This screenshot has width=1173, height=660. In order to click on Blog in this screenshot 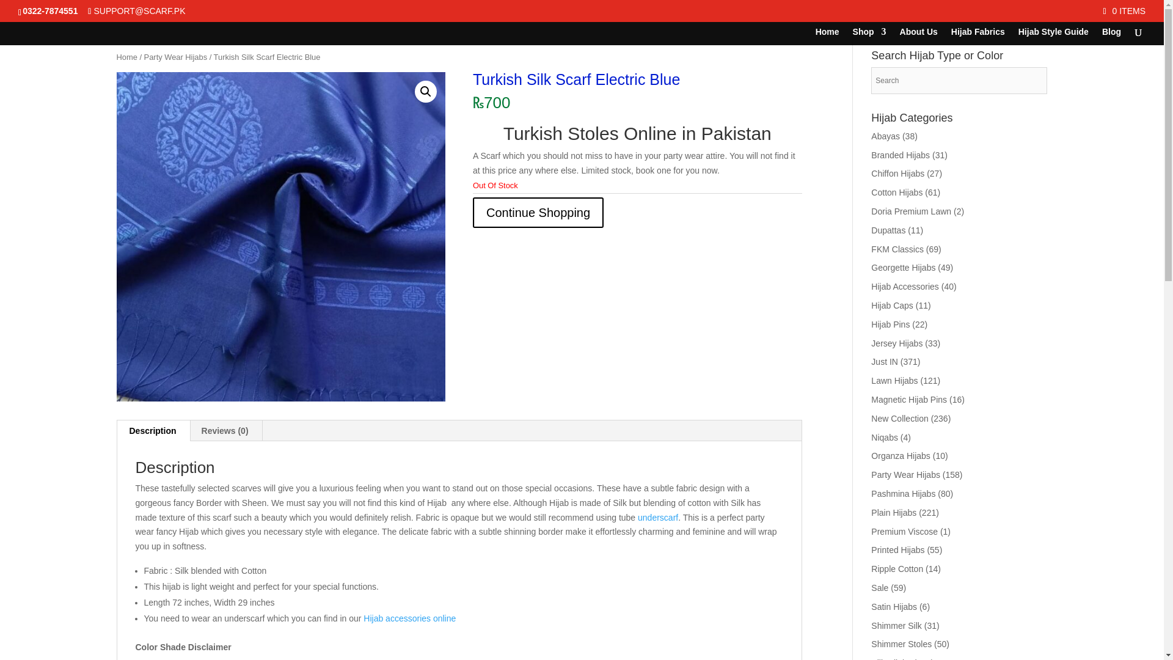, I will do `click(1112, 37)`.